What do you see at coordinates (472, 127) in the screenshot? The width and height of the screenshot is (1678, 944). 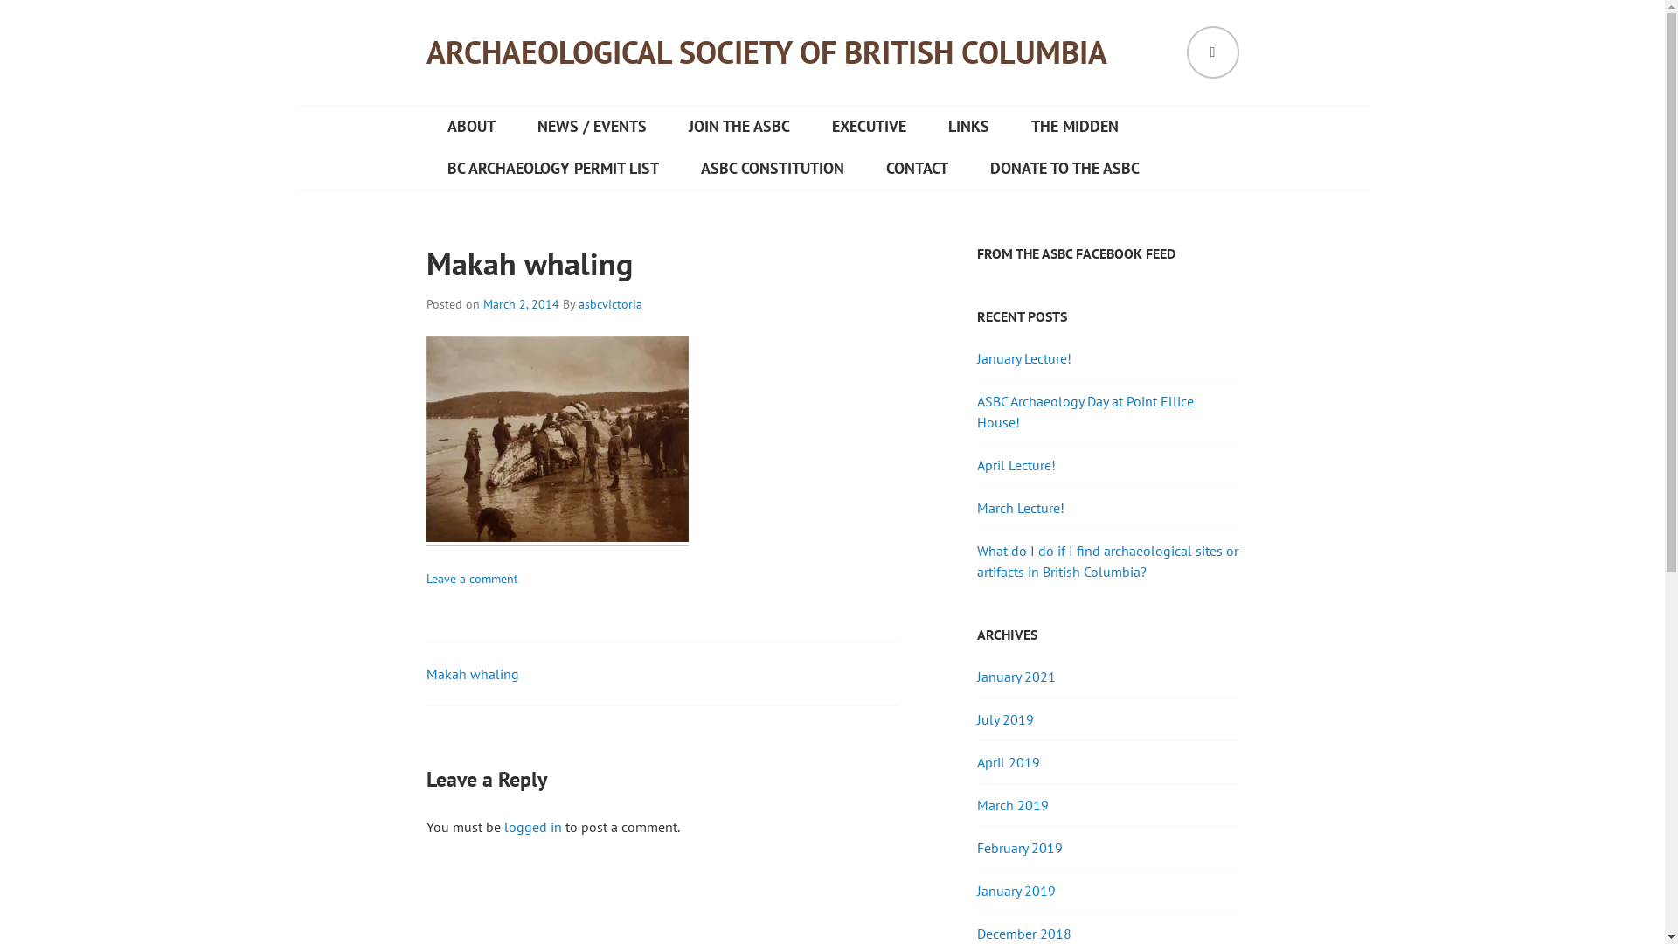 I see `ABOUT` at bounding box center [472, 127].